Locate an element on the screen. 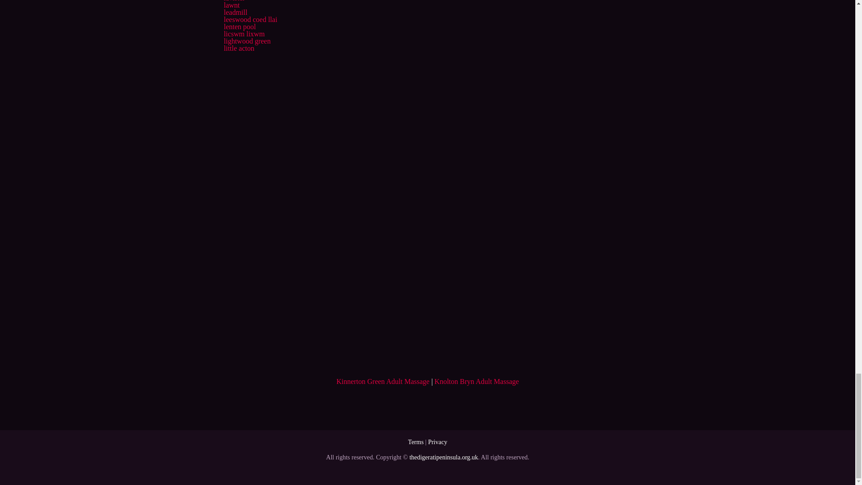 This screenshot has width=862, height=485. lenten pool is located at coordinates (240, 26).